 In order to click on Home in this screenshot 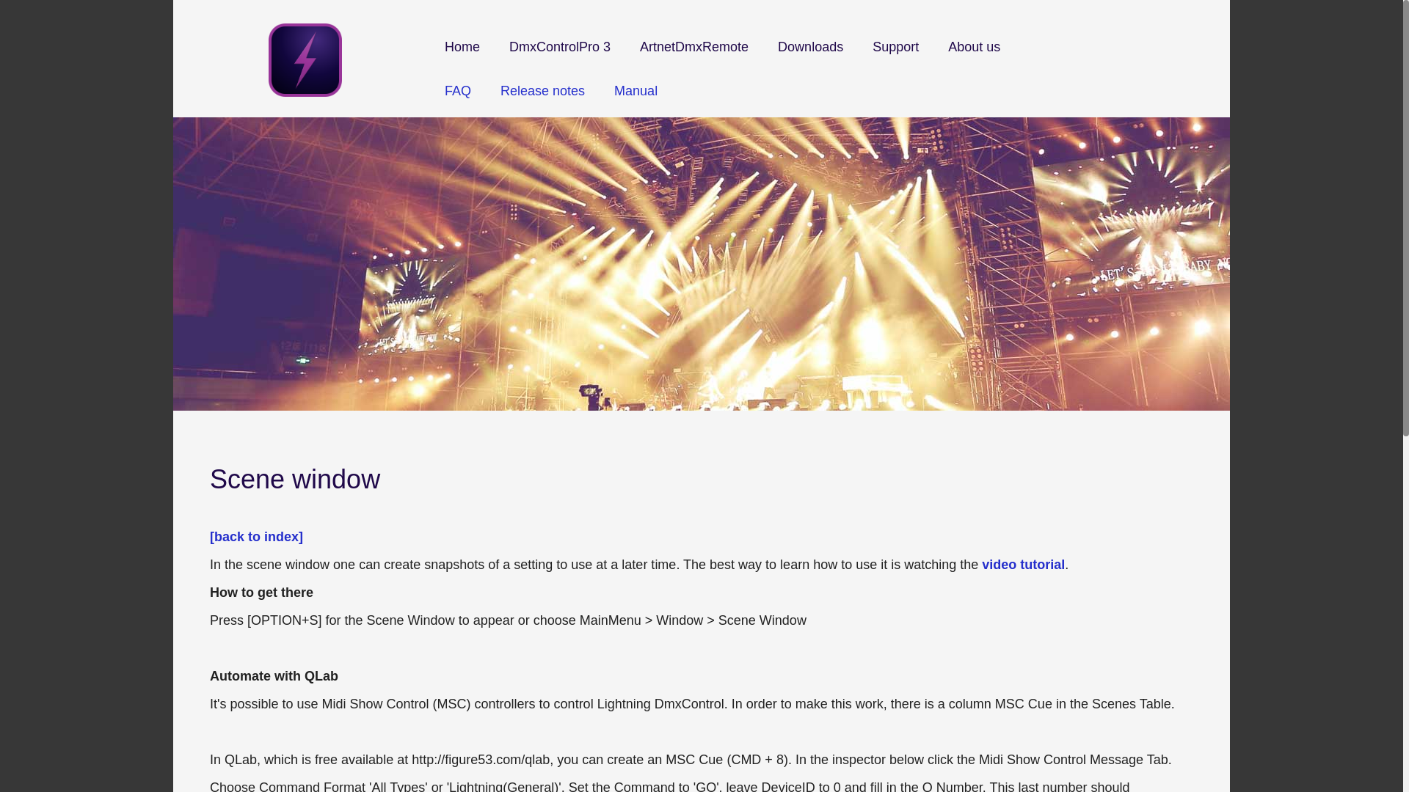, I will do `click(462, 56)`.